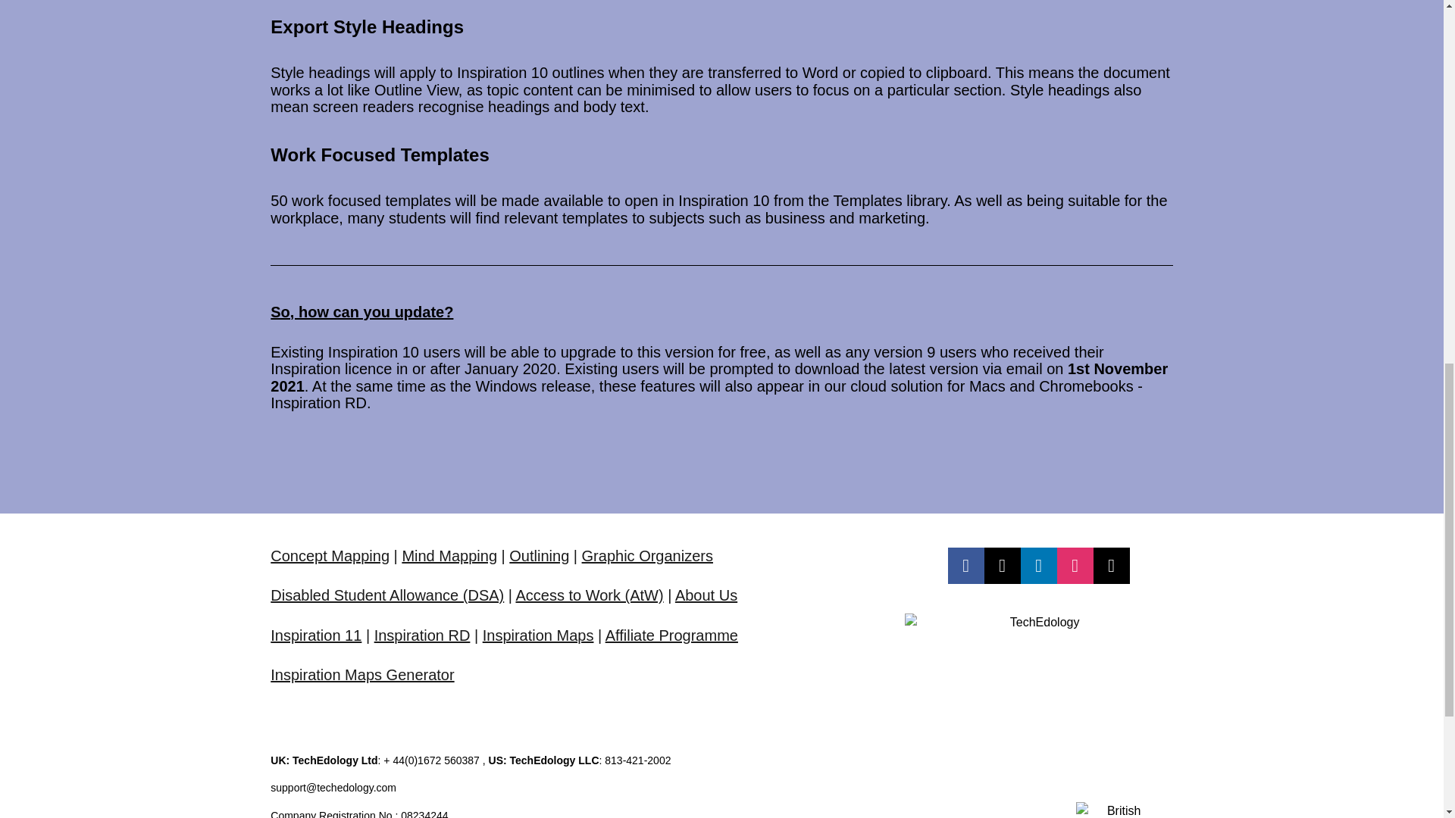 The width and height of the screenshot is (1455, 818). What do you see at coordinates (362, 674) in the screenshot?
I see `Inspiration Maps Generator` at bounding box center [362, 674].